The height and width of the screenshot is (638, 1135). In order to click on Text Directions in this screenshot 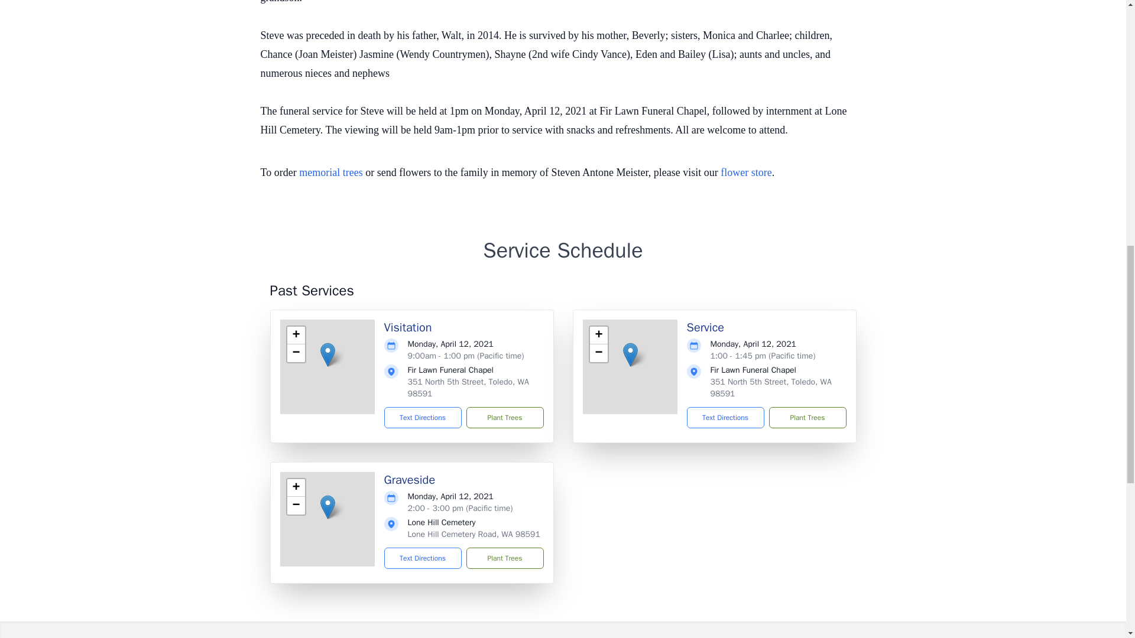, I will do `click(423, 417)`.